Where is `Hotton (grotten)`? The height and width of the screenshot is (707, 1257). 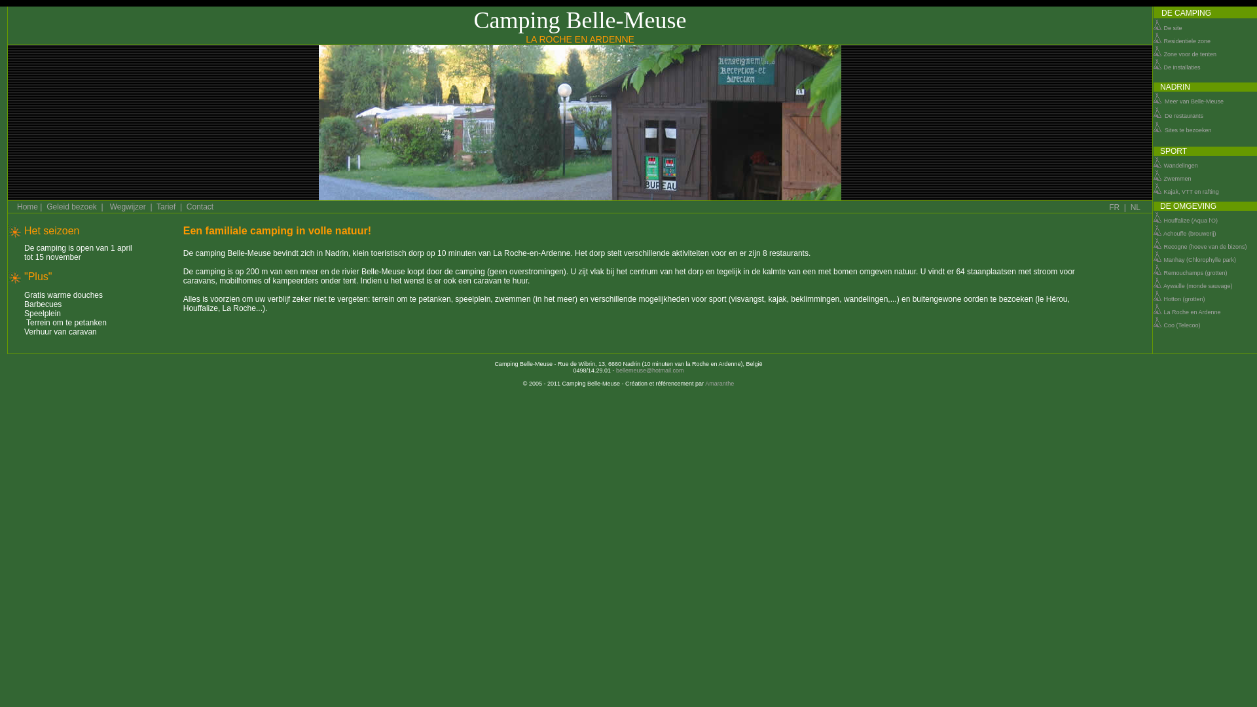
Hotton (grotten) is located at coordinates (1185, 299).